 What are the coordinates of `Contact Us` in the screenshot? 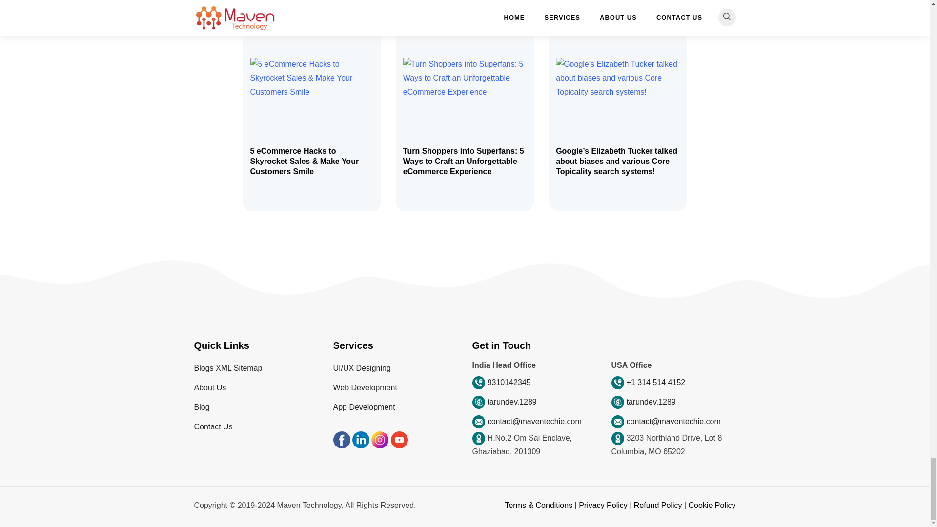 It's located at (213, 426).